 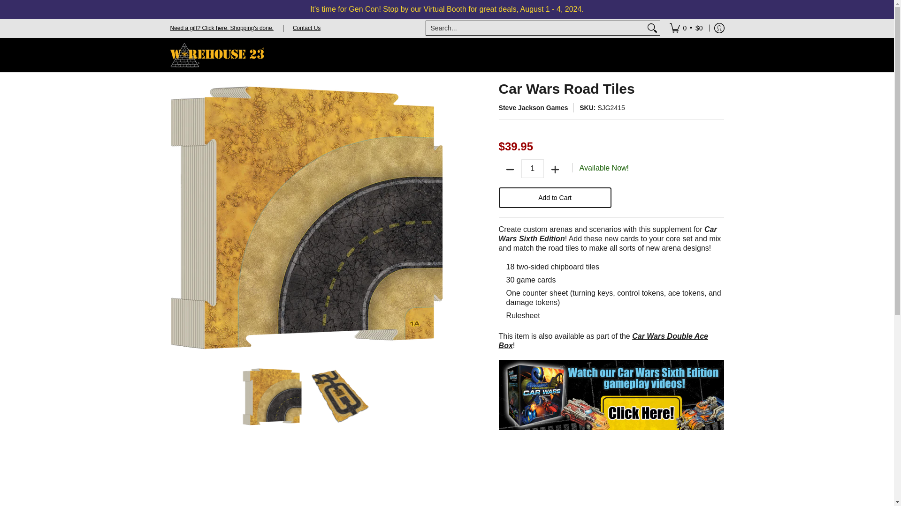 What do you see at coordinates (533, 169) in the screenshot?
I see `1` at bounding box center [533, 169].